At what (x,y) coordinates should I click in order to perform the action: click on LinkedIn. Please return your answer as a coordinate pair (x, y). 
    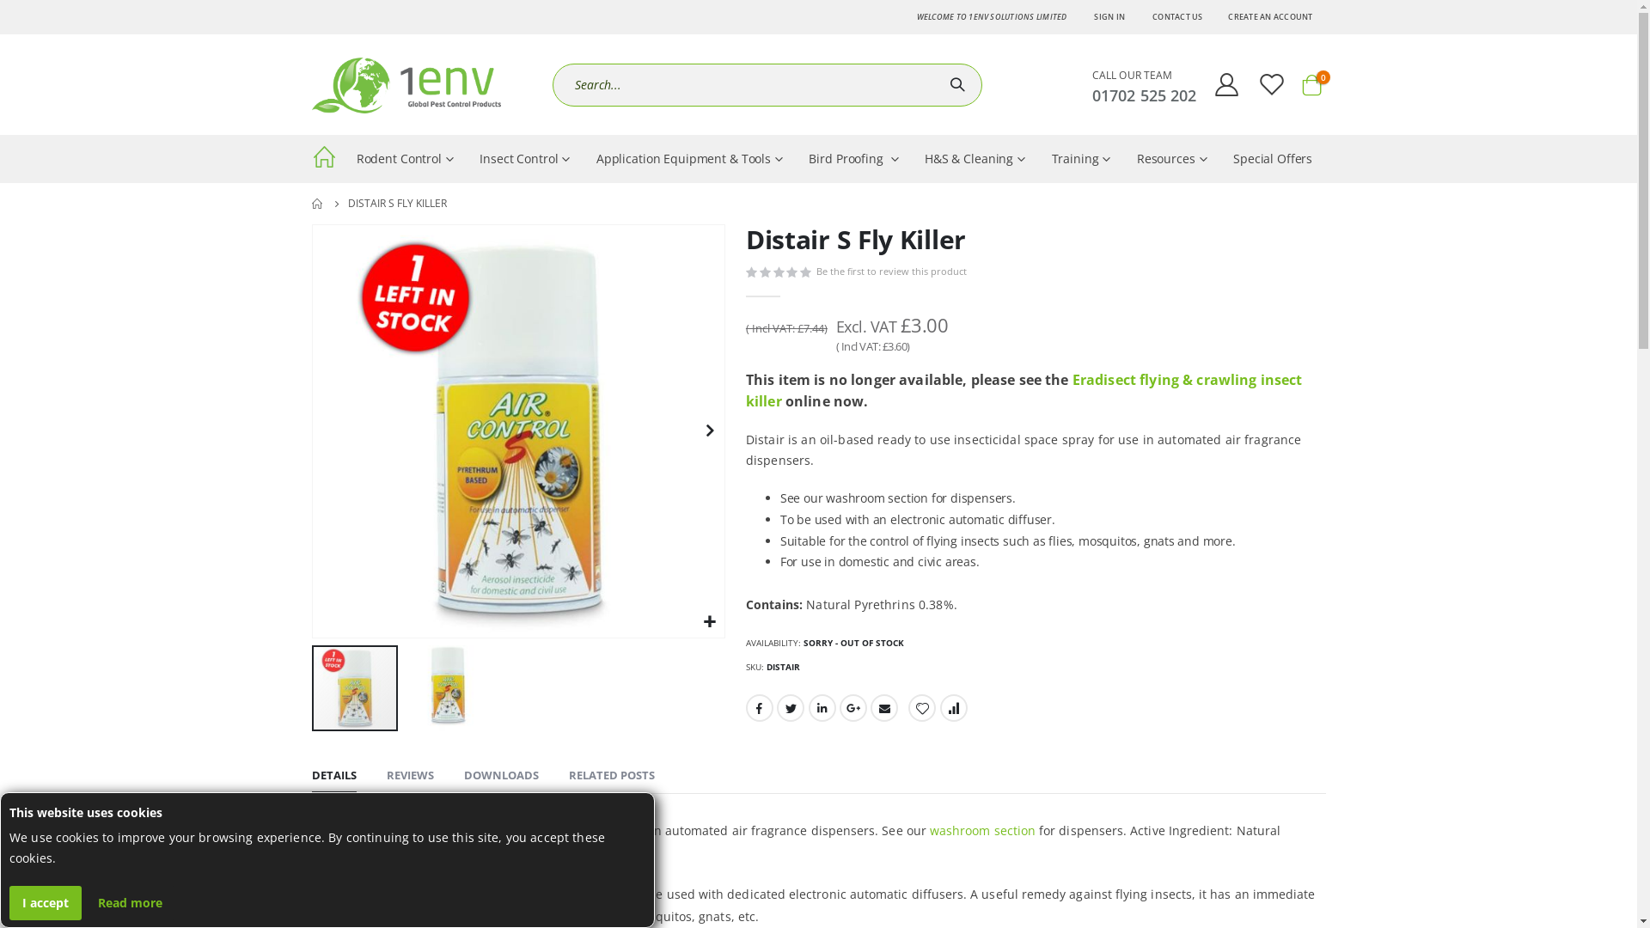
    Looking at the image, I should click on (822, 708).